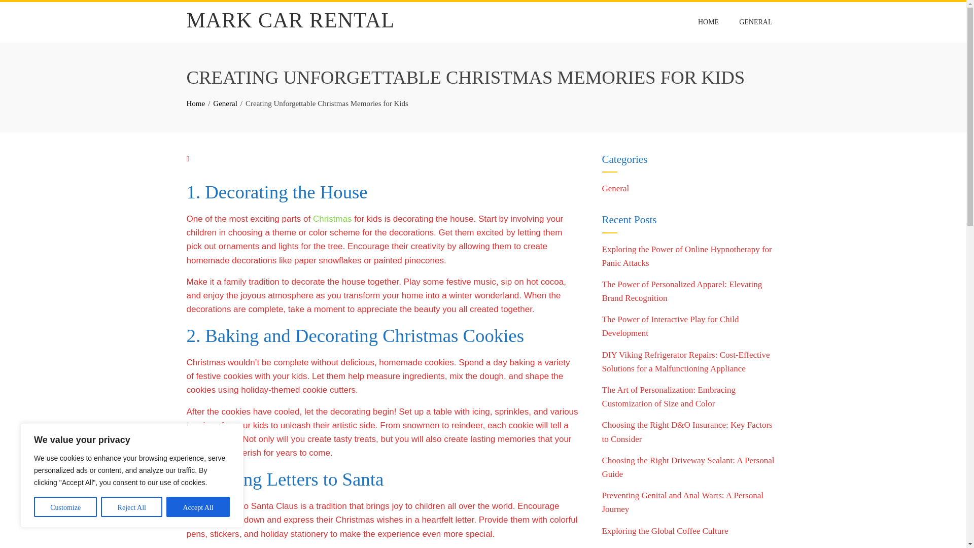 This screenshot has width=974, height=548. Describe the element at coordinates (225, 103) in the screenshot. I see `General` at that location.